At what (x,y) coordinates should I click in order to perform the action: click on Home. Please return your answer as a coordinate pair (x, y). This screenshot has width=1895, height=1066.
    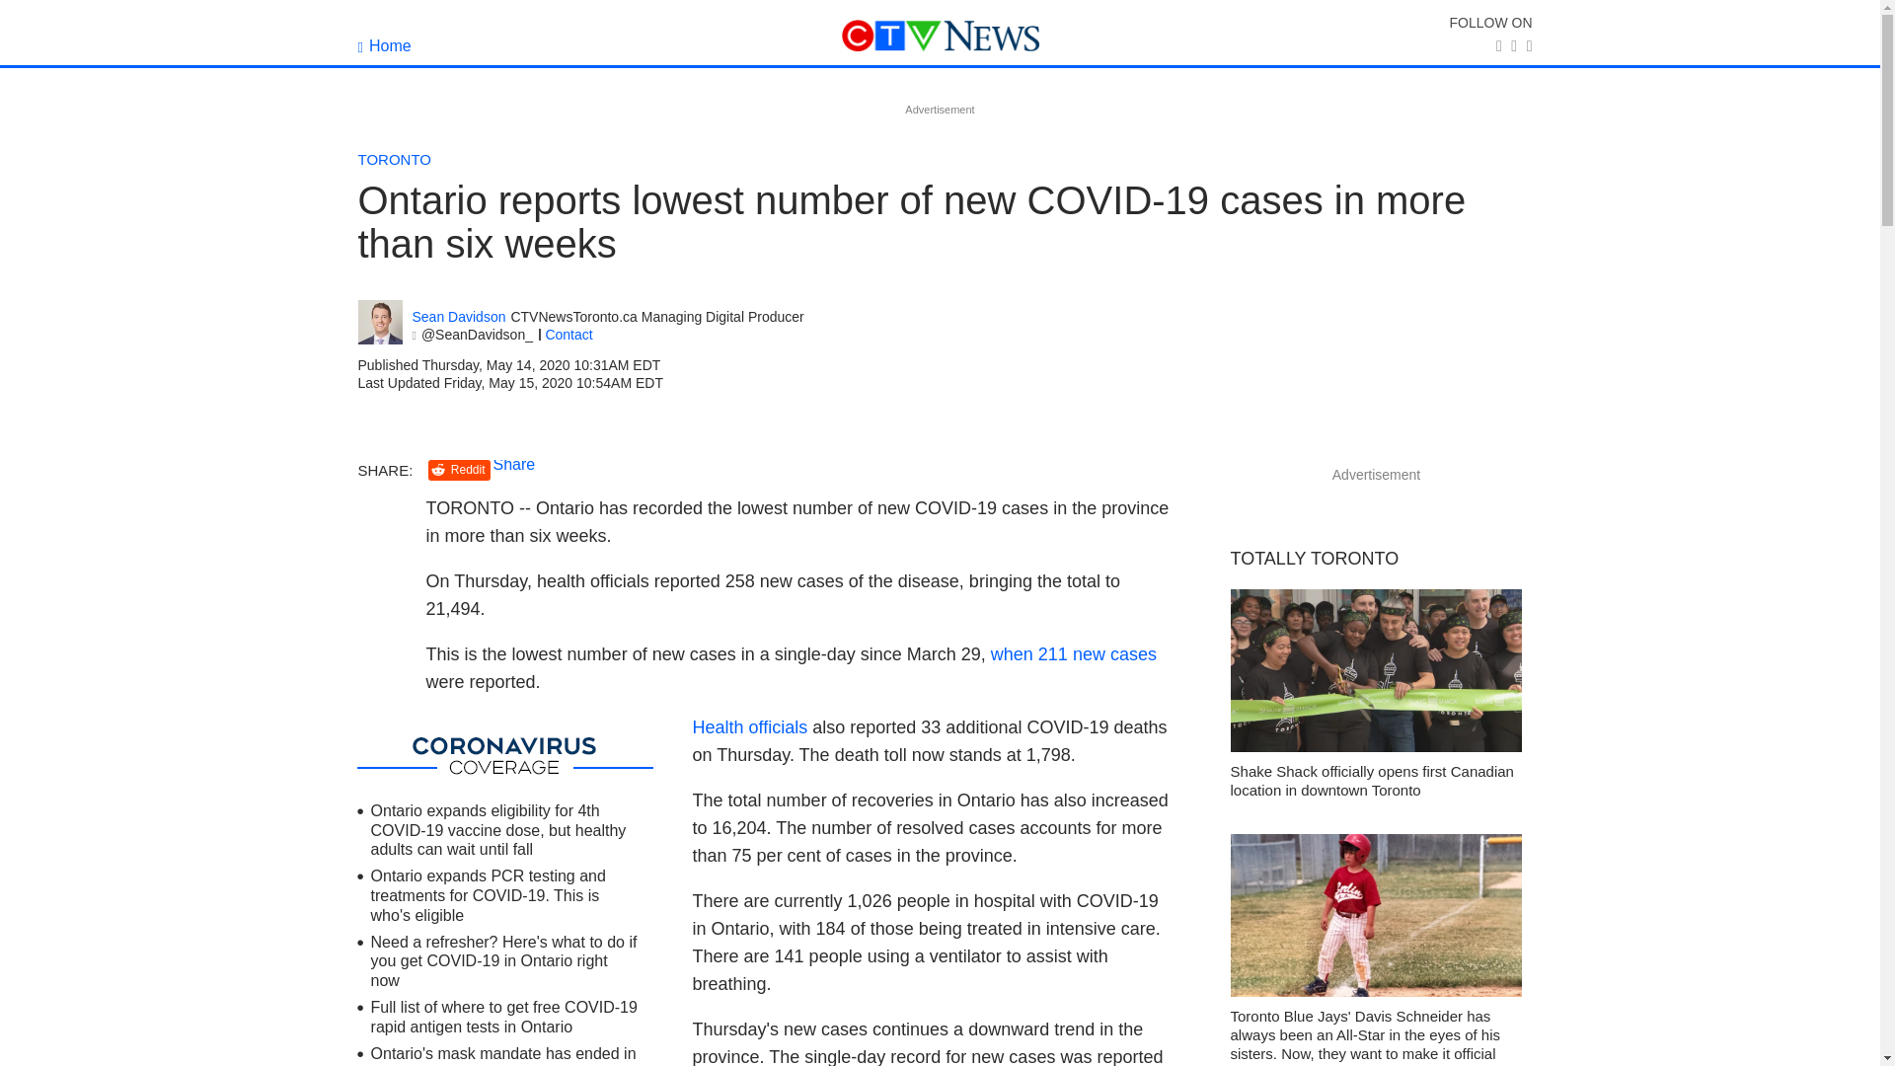
    Looking at the image, I should click on (384, 45).